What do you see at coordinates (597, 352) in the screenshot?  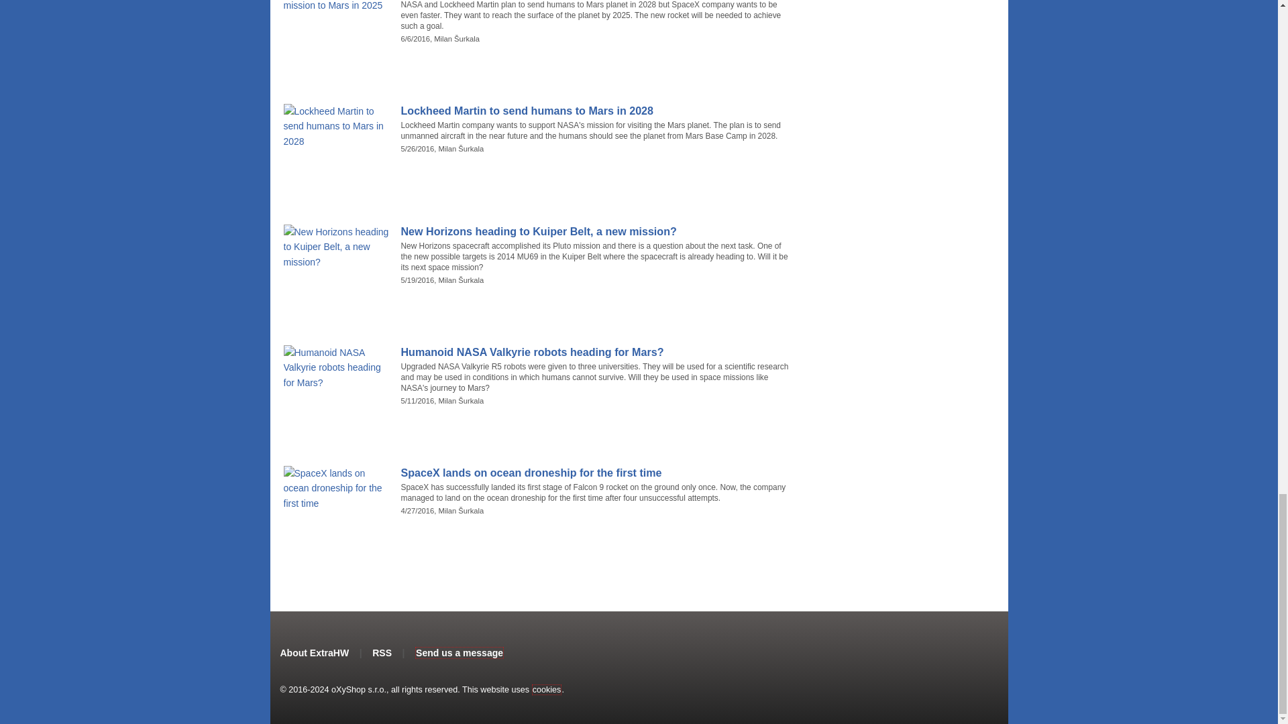 I see `Humanoid NASA Valkyrie robots heading for Mars?` at bounding box center [597, 352].